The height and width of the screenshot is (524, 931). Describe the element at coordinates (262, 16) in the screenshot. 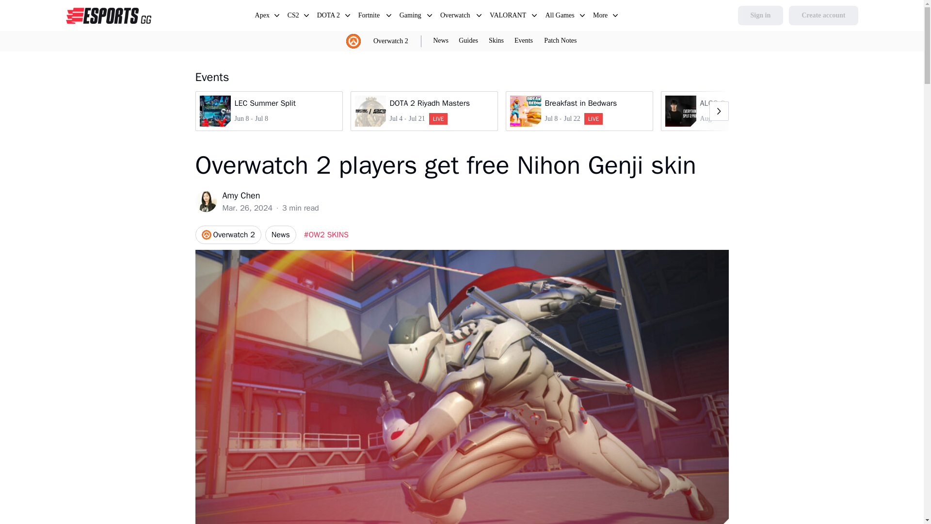

I see `News` at that location.